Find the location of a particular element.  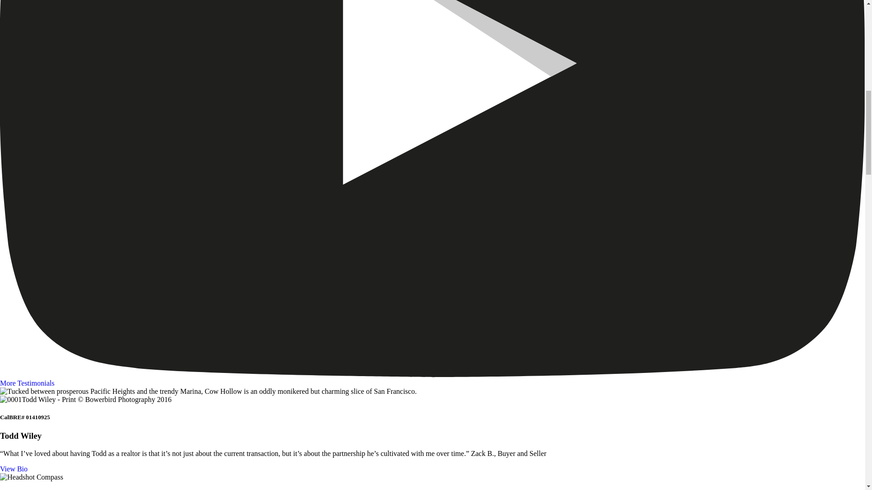

cow-hallow is located at coordinates (208, 391).